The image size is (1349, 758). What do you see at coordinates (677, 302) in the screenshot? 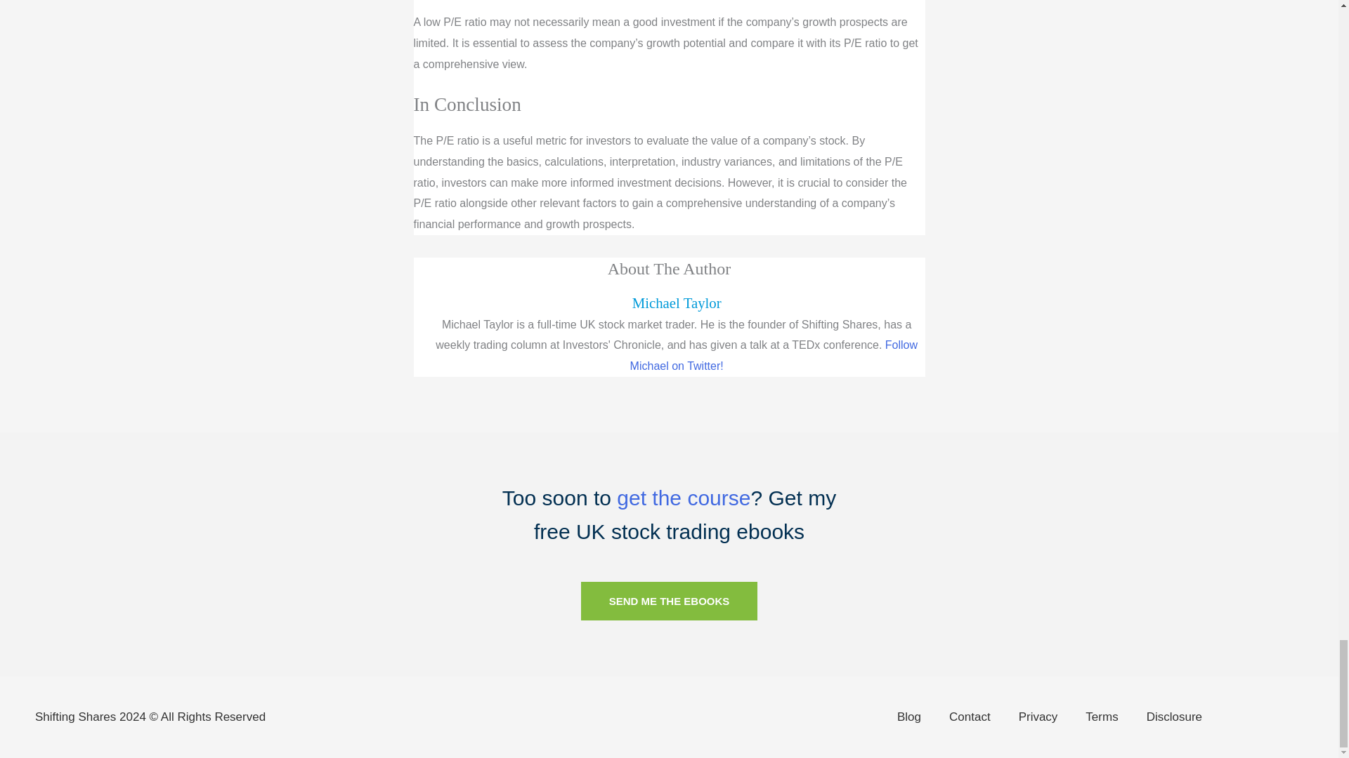
I see `Michael Taylor` at bounding box center [677, 302].